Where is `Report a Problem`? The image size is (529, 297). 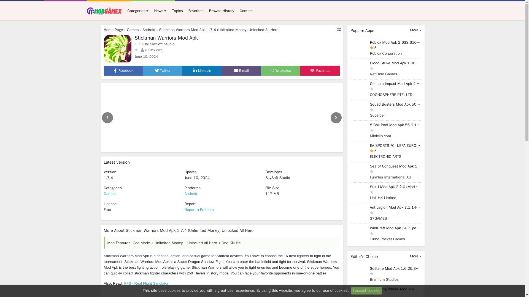 Report a Problem is located at coordinates (199, 210).